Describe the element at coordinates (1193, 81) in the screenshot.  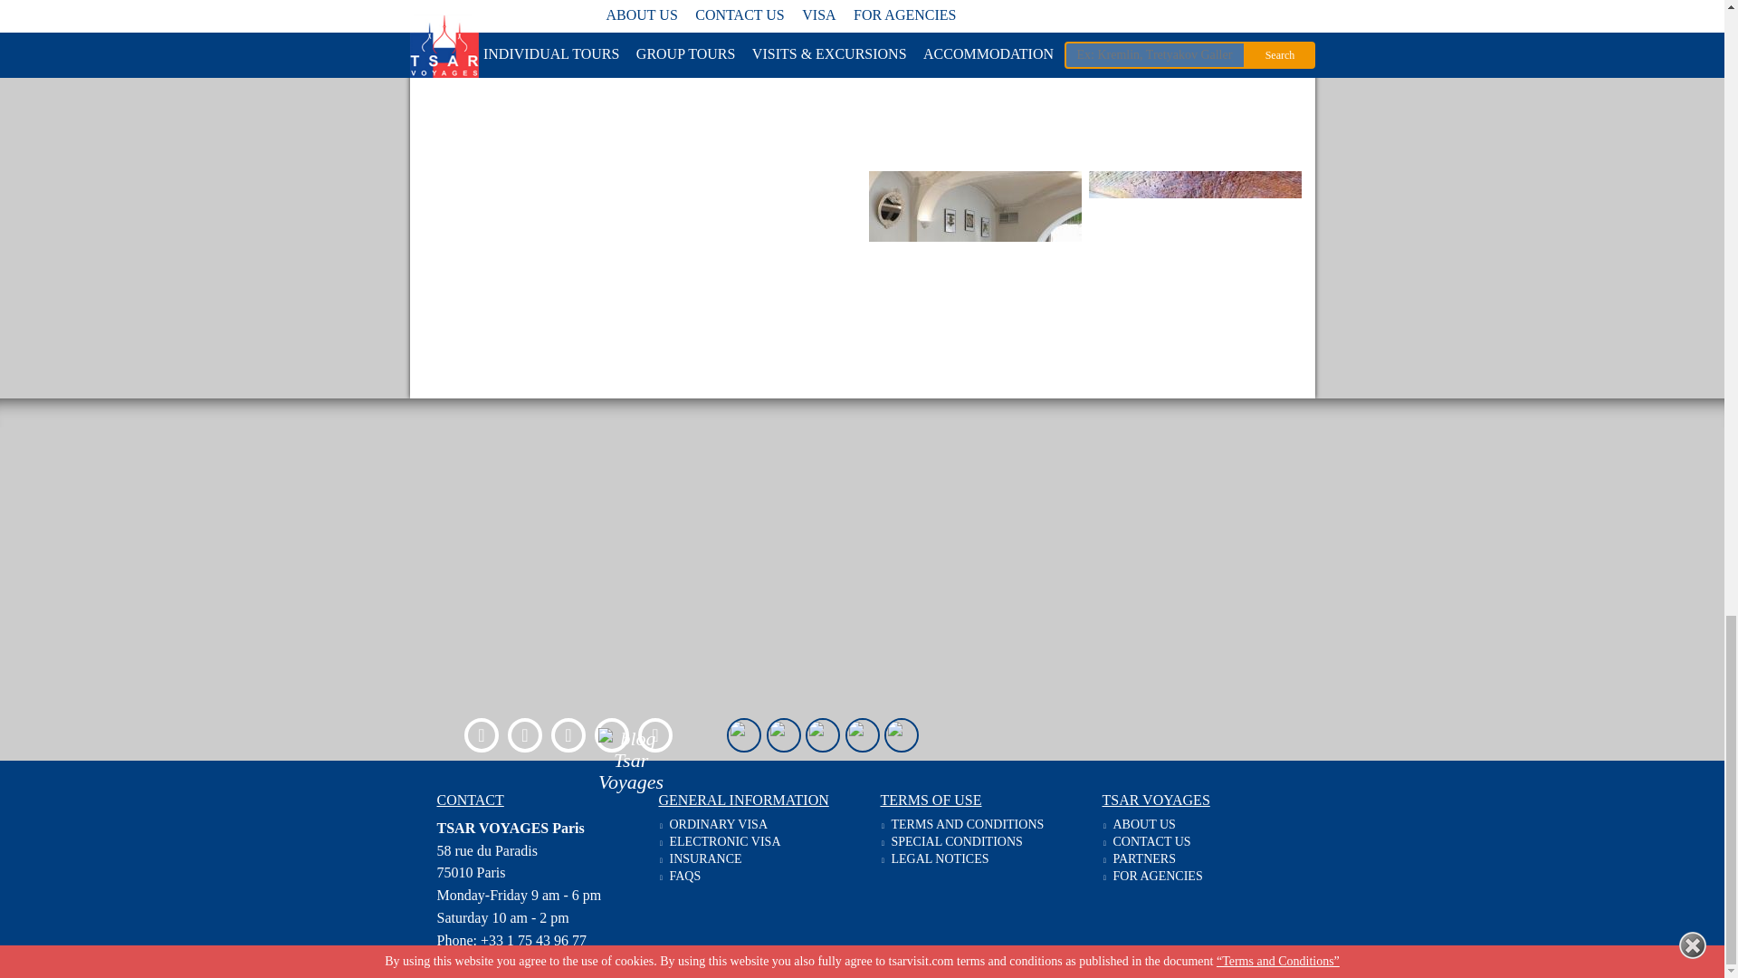
I see `Rossi` at that location.